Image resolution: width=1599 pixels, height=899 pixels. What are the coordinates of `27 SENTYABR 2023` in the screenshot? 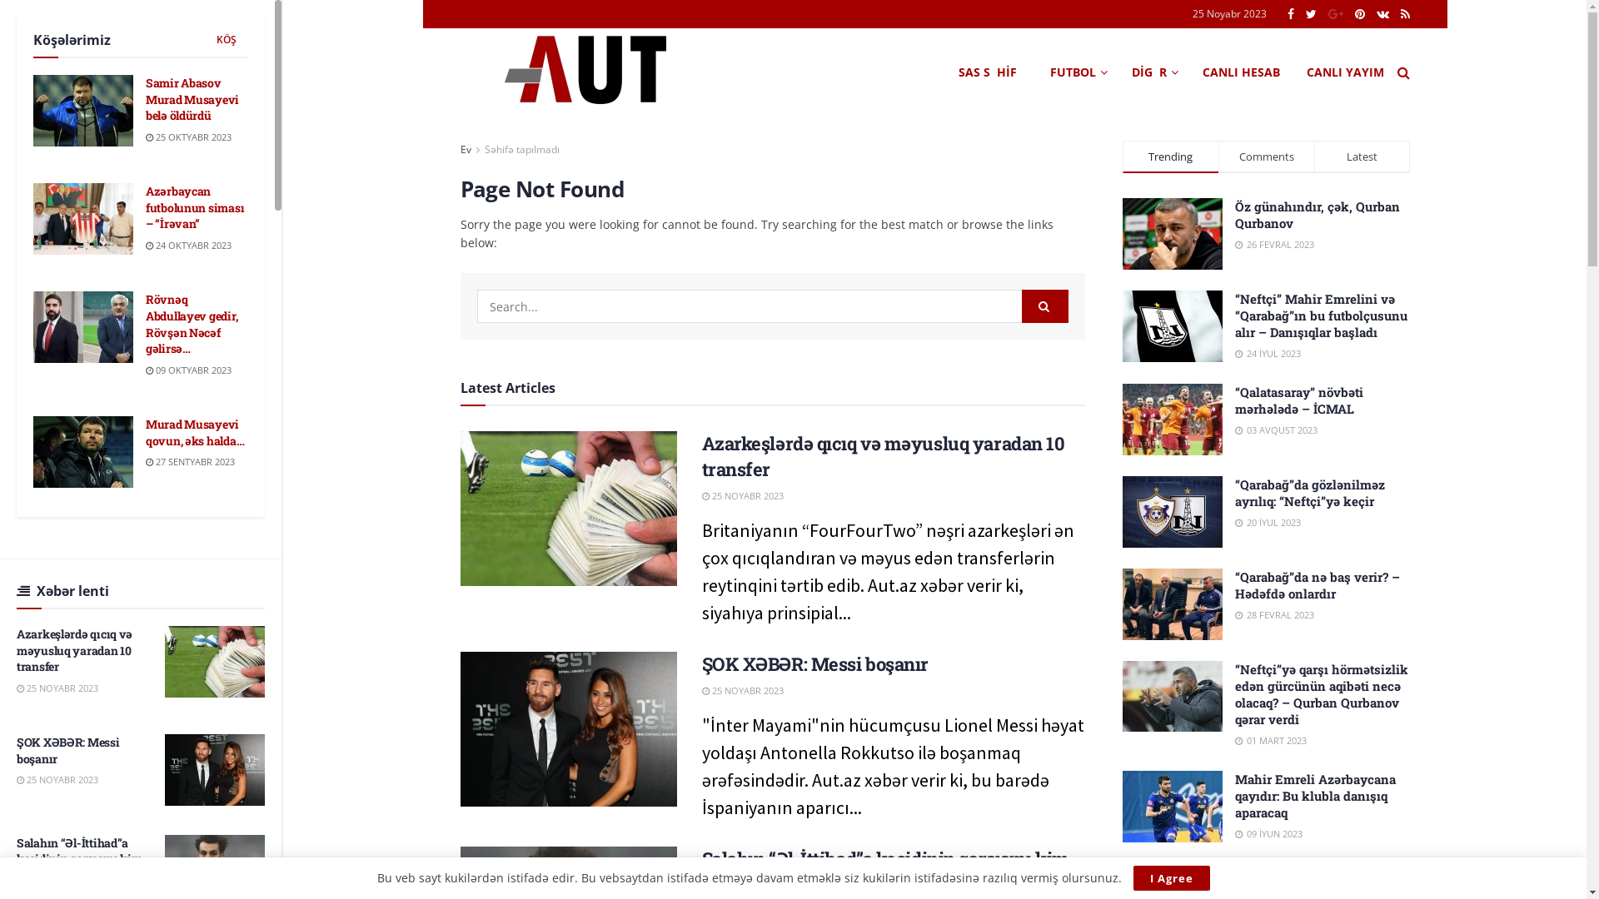 It's located at (190, 461).